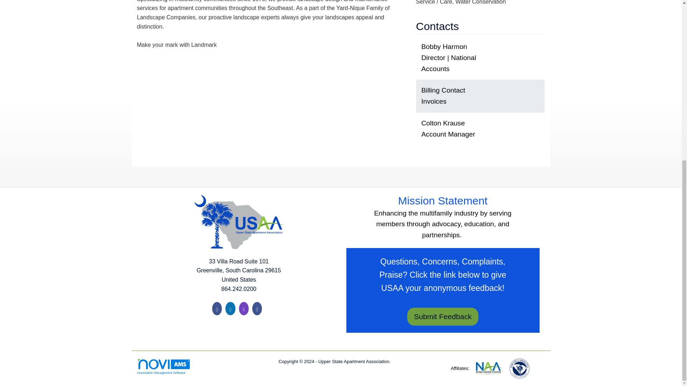  Describe the element at coordinates (519, 367) in the screenshot. I see `SCAA` at that location.